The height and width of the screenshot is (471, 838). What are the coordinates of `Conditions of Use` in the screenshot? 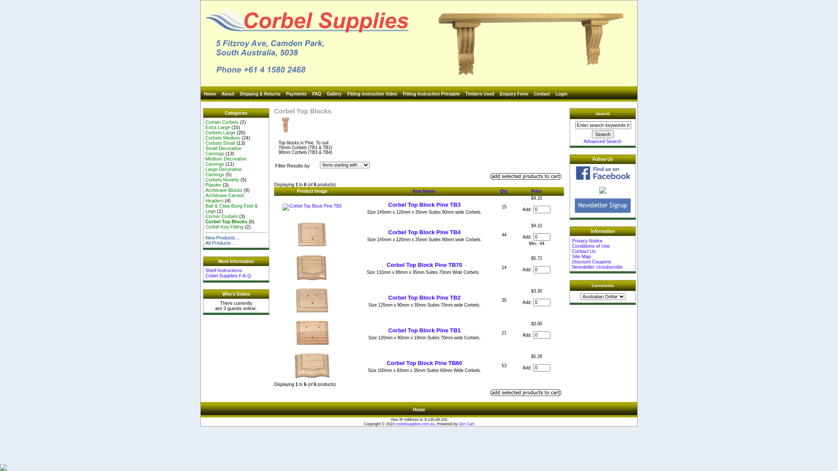 It's located at (591, 246).